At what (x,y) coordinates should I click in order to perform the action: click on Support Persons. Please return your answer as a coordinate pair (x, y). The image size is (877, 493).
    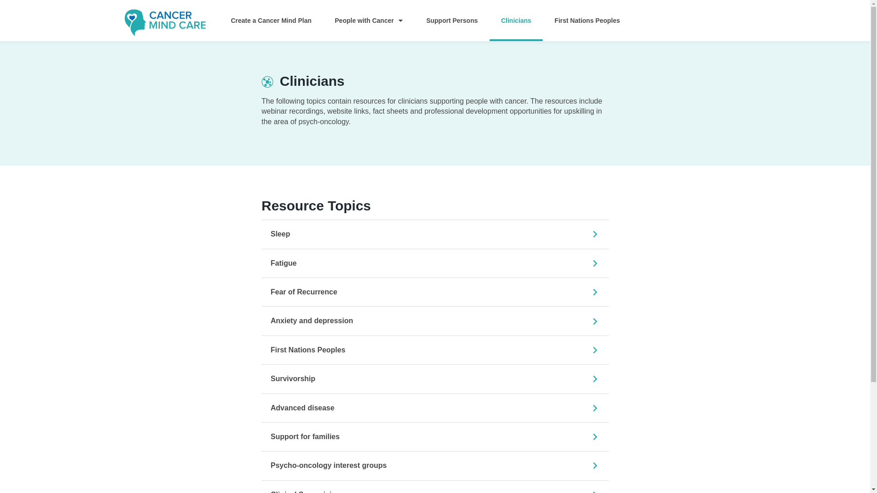
    Looking at the image, I should click on (452, 21).